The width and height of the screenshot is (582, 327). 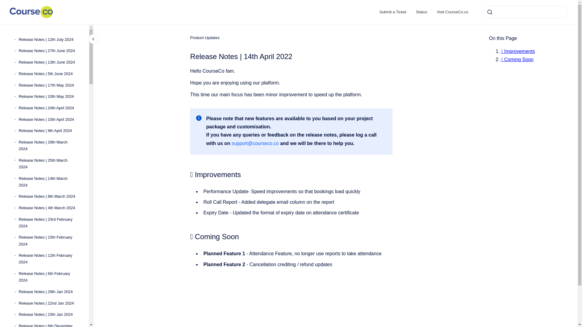 What do you see at coordinates (392, 12) in the screenshot?
I see `Submit a Ticket` at bounding box center [392, 12].